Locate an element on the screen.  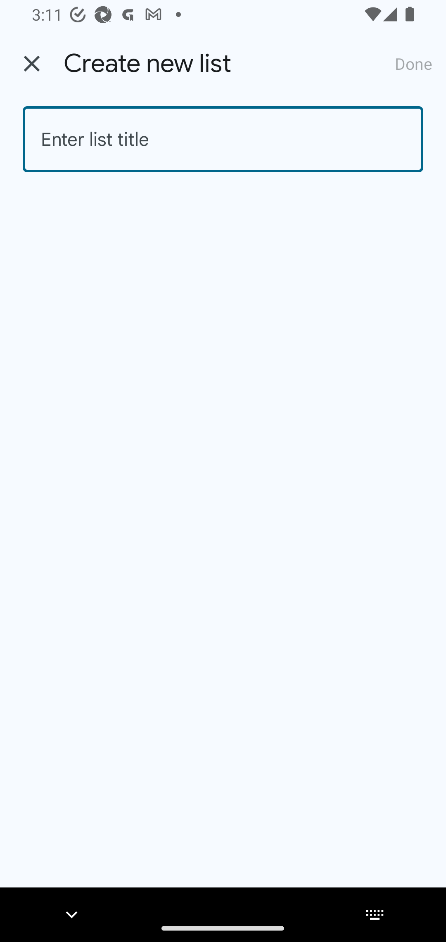
Back is located at coordinates (32, 64).